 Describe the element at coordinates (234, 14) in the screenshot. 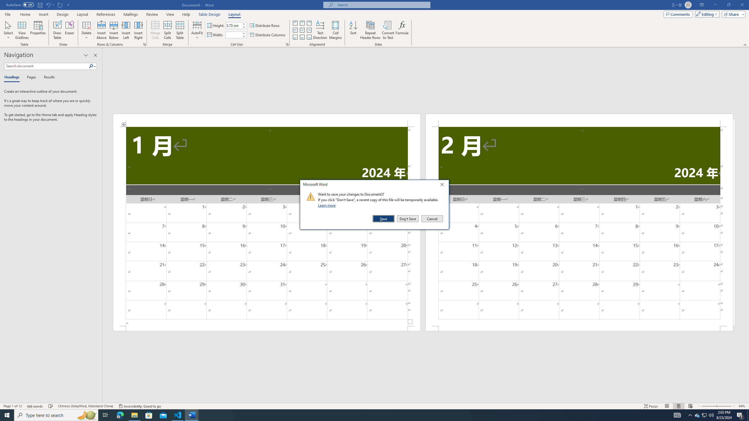

I see `Layout` at that location.